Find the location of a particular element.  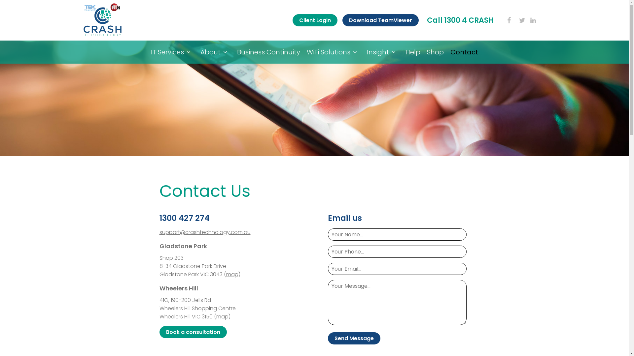

Client Login is located at coordinates (315, 20).